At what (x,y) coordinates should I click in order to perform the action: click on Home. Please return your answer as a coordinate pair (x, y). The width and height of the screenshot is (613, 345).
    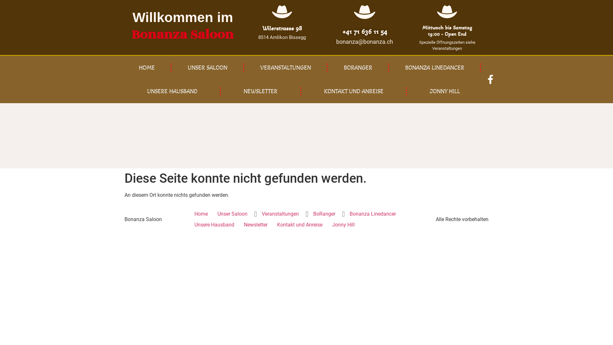
    Looking at the image, I should click on (201, 214).